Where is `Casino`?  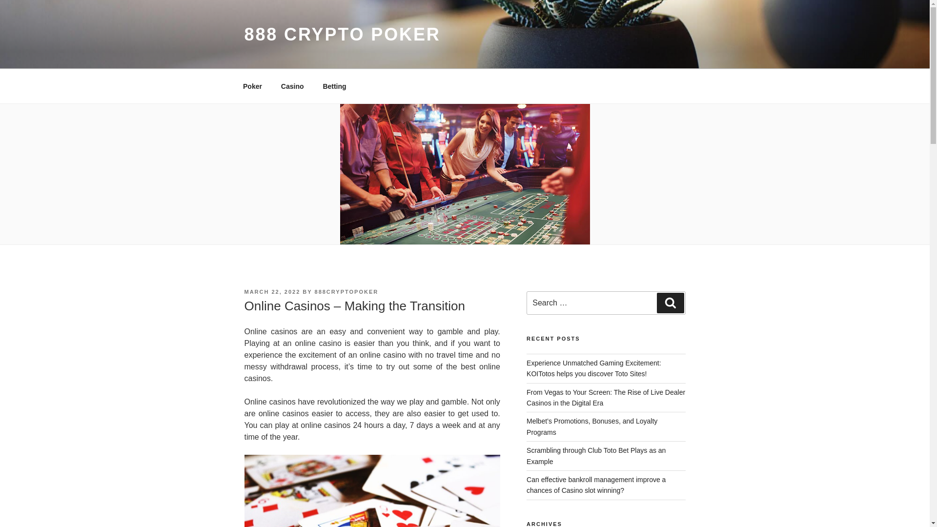
Casino is located at coordinates (292, 86).